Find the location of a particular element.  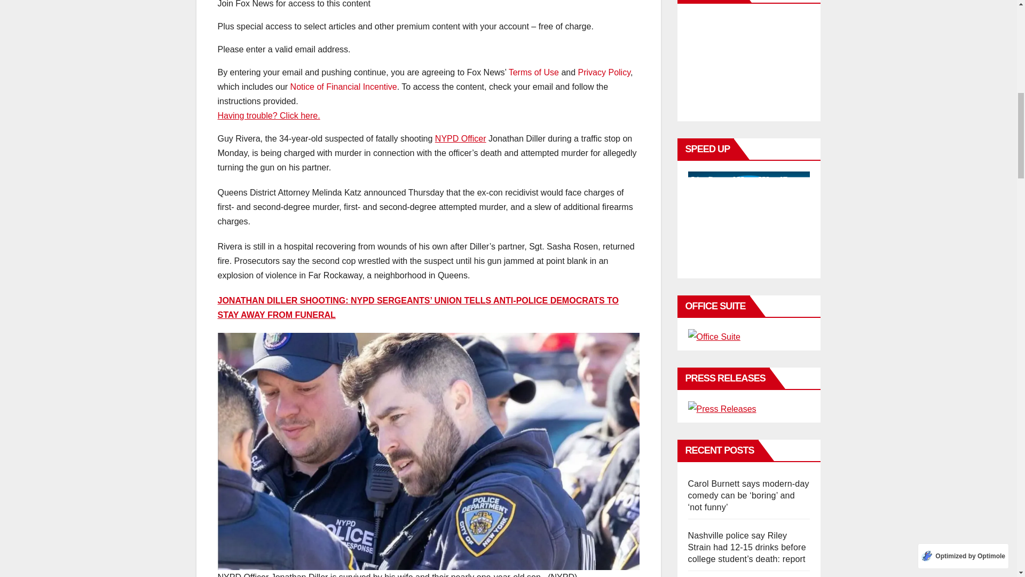

Terms of Use is located at coordinates (533, 72).